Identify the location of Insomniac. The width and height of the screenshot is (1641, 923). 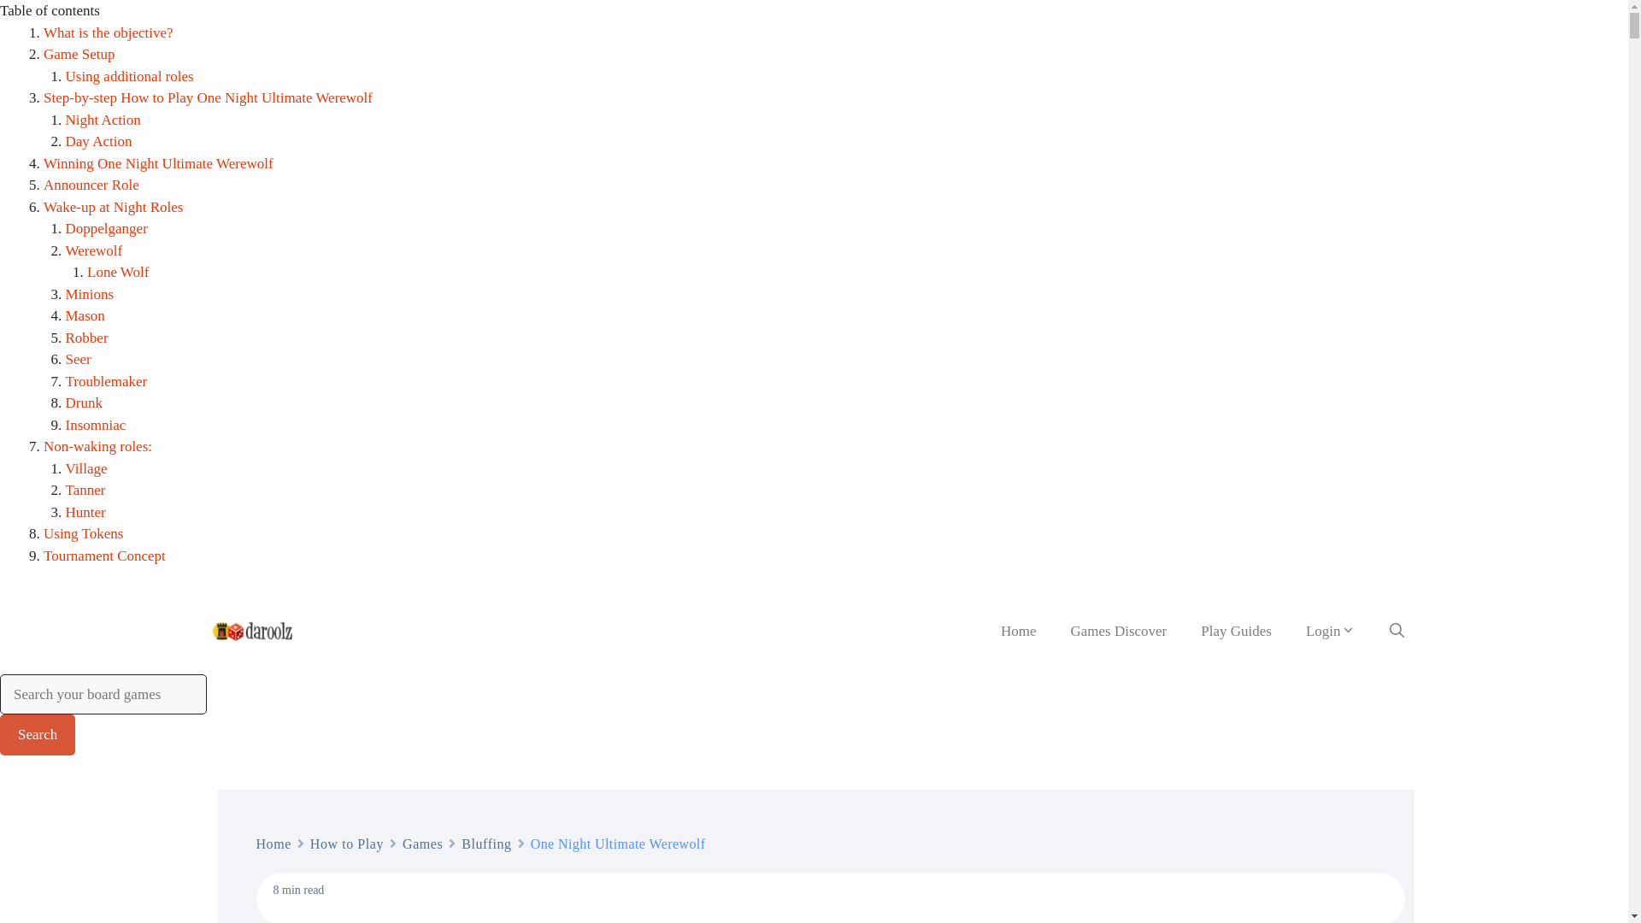
(96, 425).